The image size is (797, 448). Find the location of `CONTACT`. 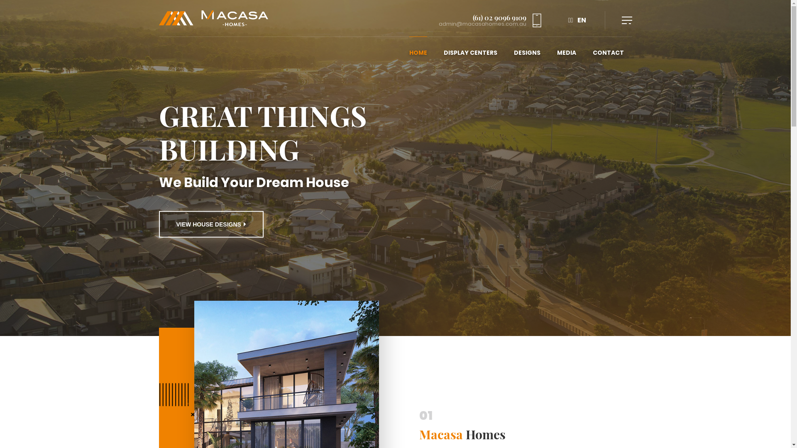

CONTACT is located at coordinates (609, 52).